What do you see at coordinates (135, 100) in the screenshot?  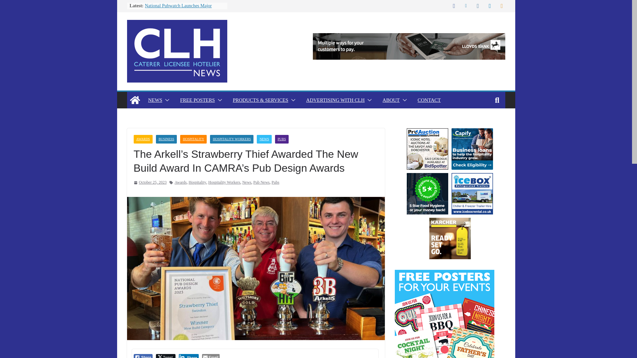 I see `CLH News: Caterer, Licensee and Hotelier News` at bounding box center [135, 100].